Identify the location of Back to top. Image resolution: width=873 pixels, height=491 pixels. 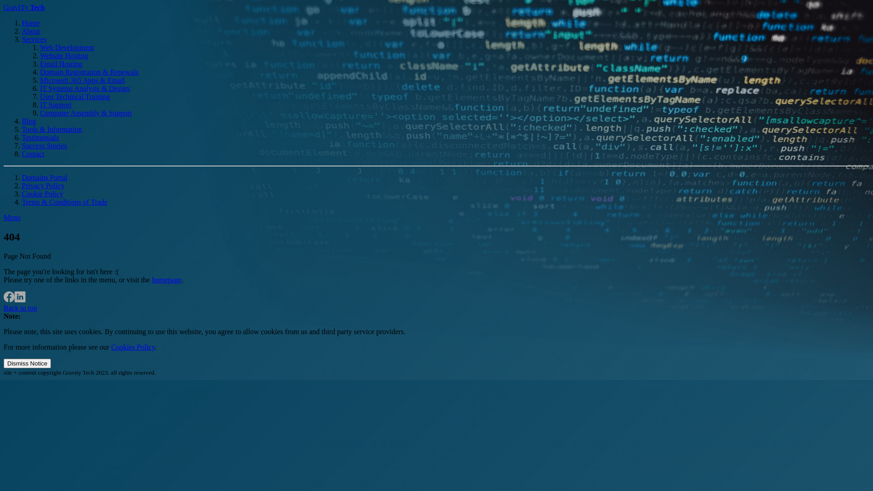
(20, 308).